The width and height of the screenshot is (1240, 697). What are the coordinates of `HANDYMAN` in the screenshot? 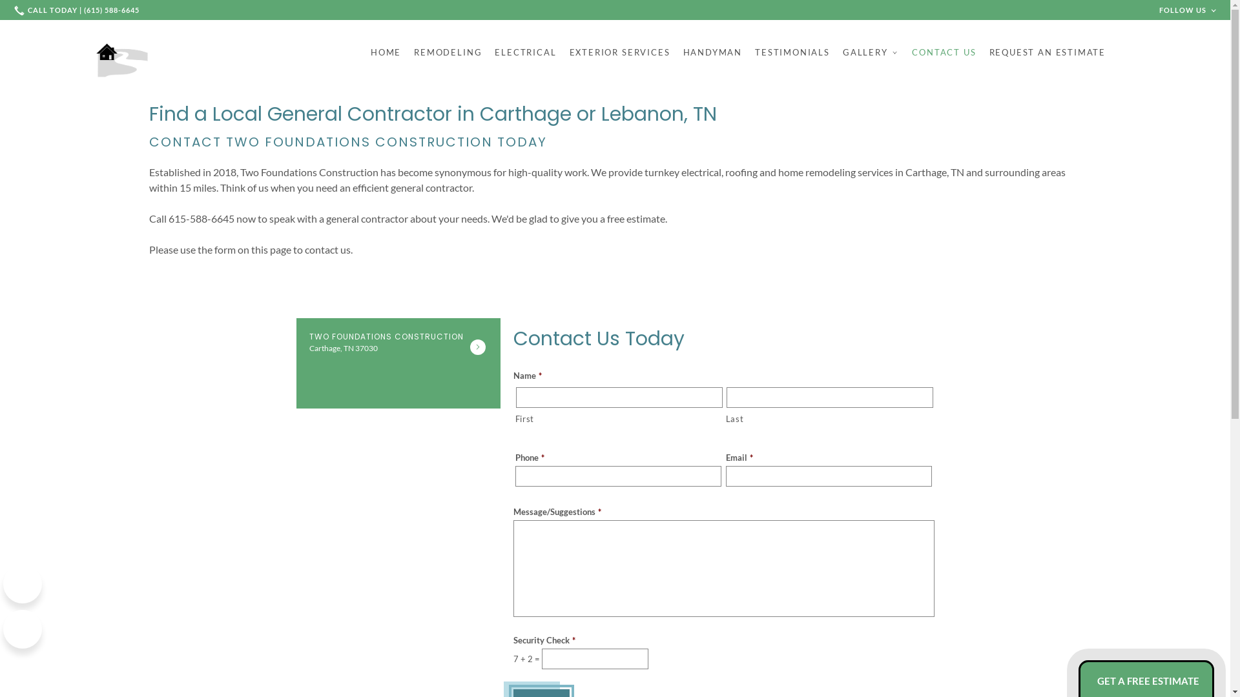 It's located at (713, 52).